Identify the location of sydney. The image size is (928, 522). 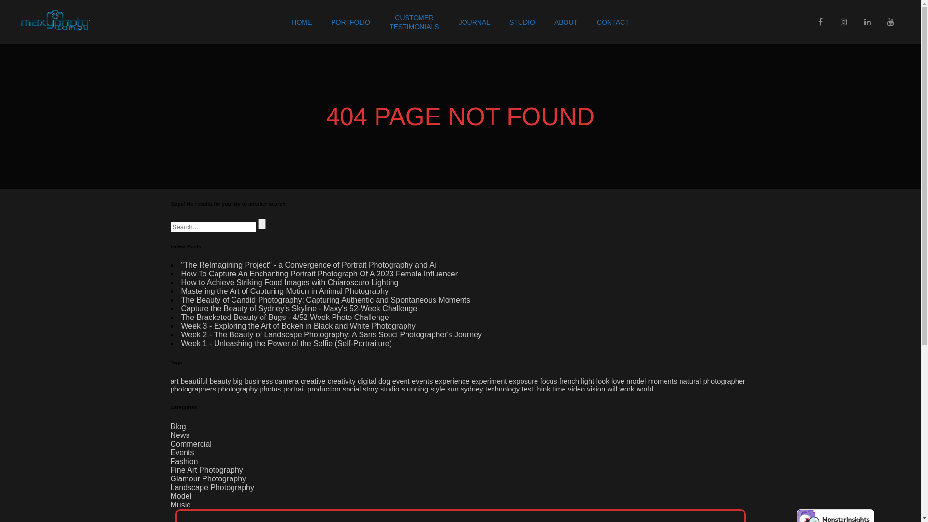
(472, 389).